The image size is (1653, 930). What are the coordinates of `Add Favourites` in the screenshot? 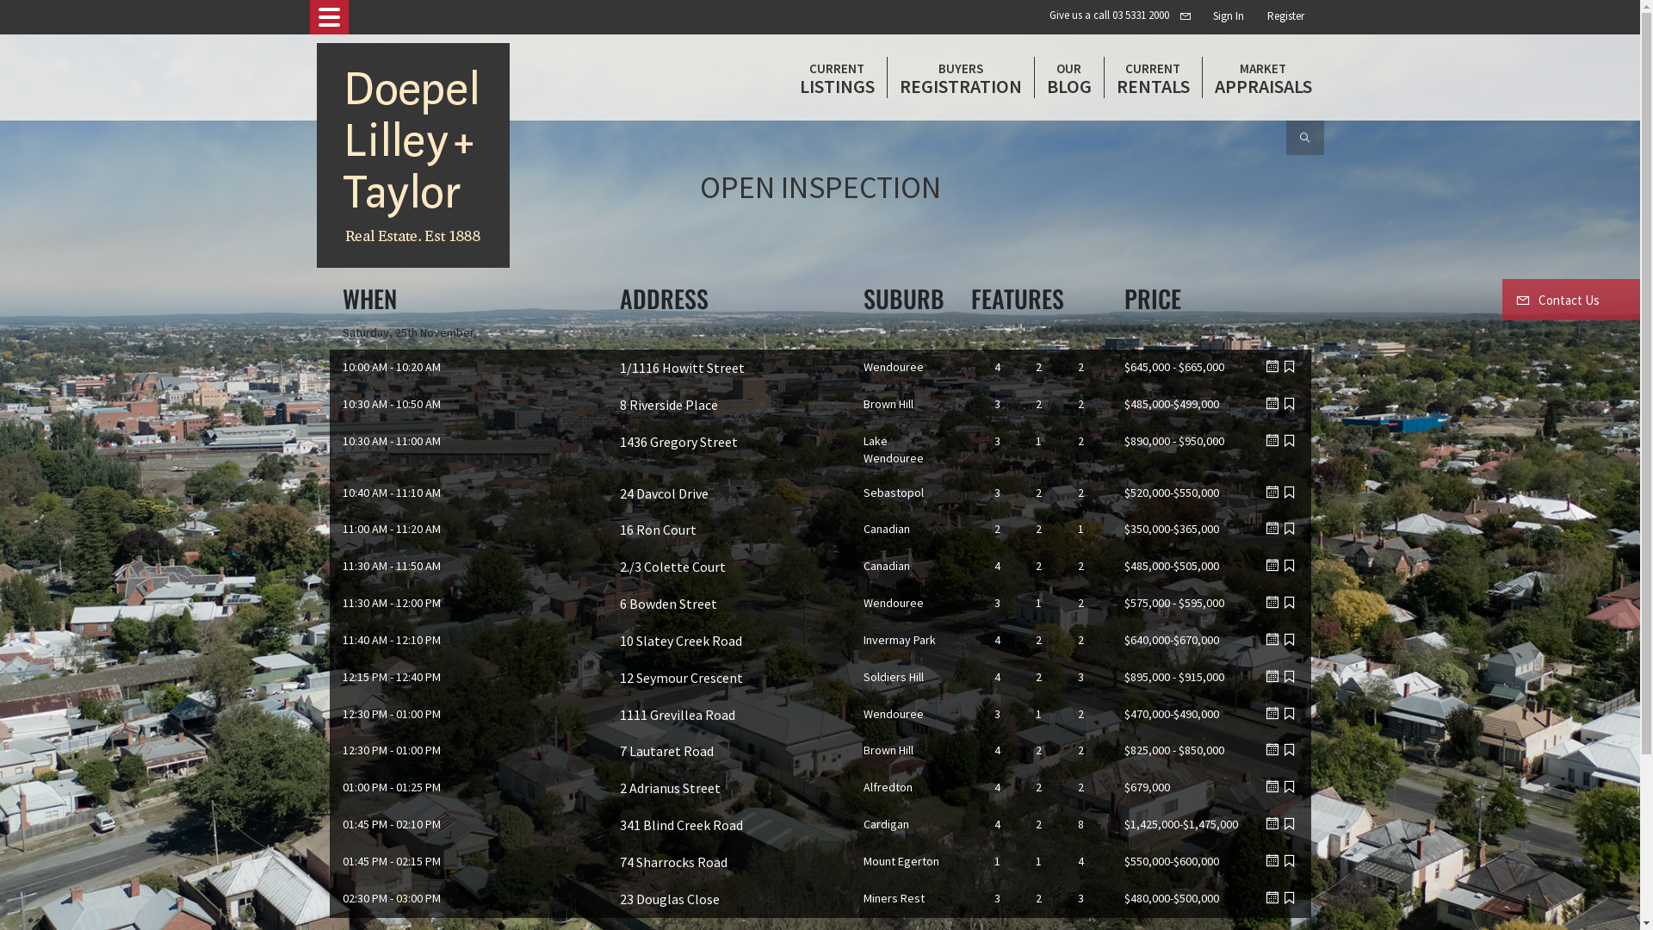 It's located at (1290, 404).